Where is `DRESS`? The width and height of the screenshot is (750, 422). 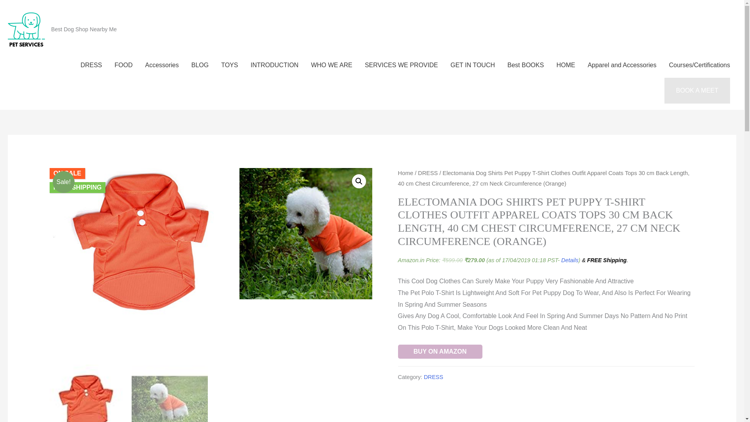 DRESS is located at coordinates (91, 65).